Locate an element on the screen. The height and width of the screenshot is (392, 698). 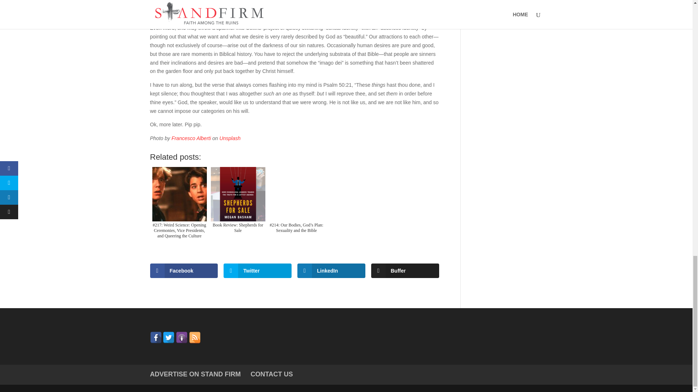
Facebook is located at coordinates (184, 270).